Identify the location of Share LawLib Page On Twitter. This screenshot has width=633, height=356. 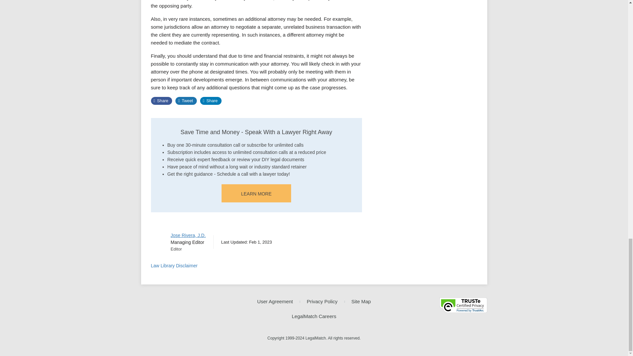
(186, 101).